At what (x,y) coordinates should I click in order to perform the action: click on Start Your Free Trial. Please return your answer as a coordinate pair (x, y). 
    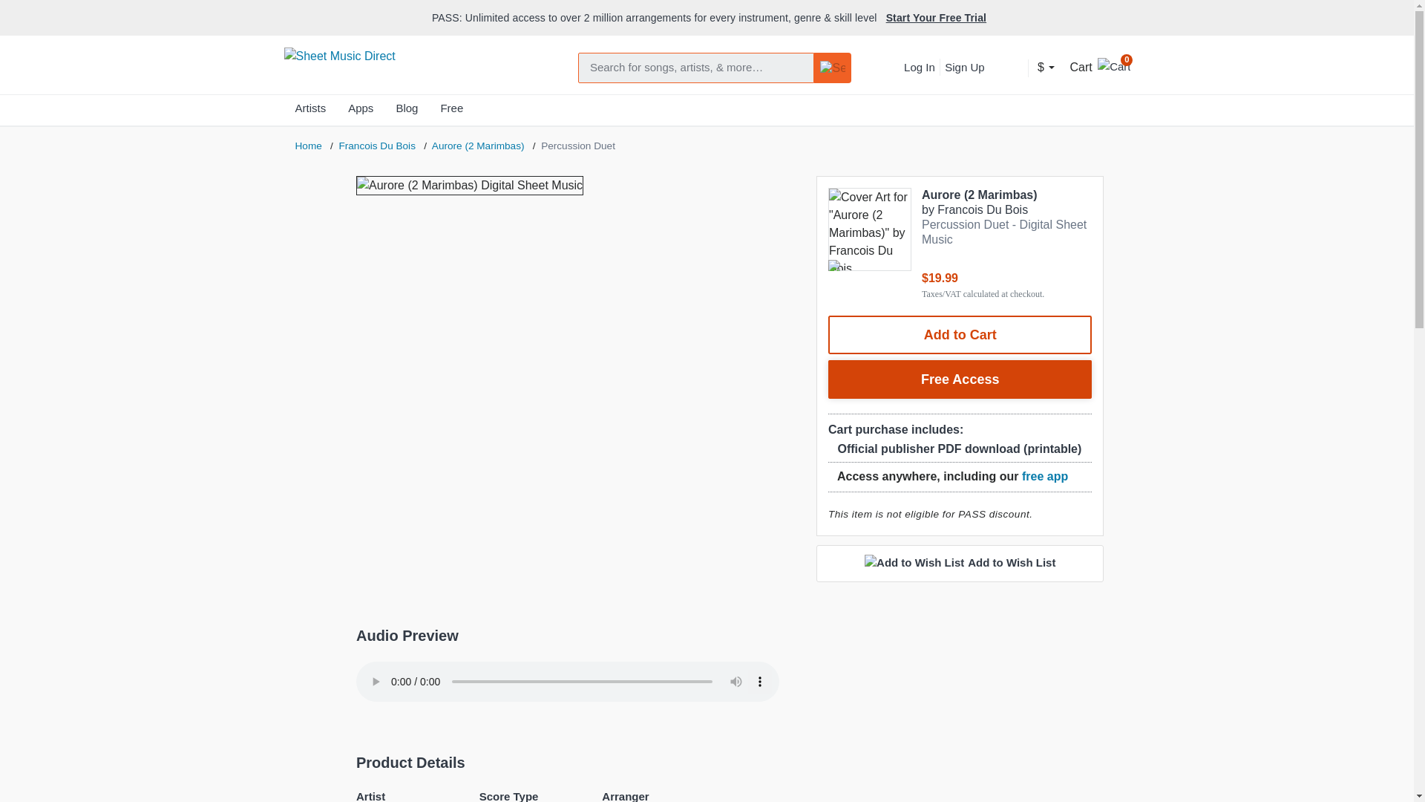
    Looking at the image, I should click on (936, 18).